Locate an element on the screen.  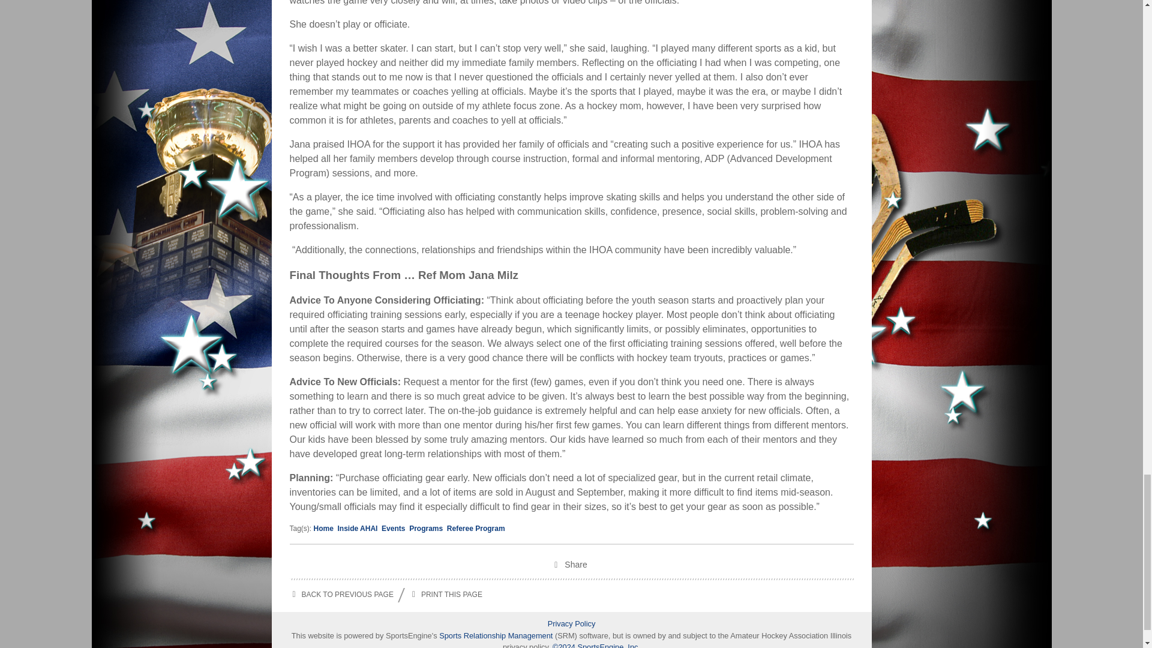
Home is located at coordinates (323, 528).